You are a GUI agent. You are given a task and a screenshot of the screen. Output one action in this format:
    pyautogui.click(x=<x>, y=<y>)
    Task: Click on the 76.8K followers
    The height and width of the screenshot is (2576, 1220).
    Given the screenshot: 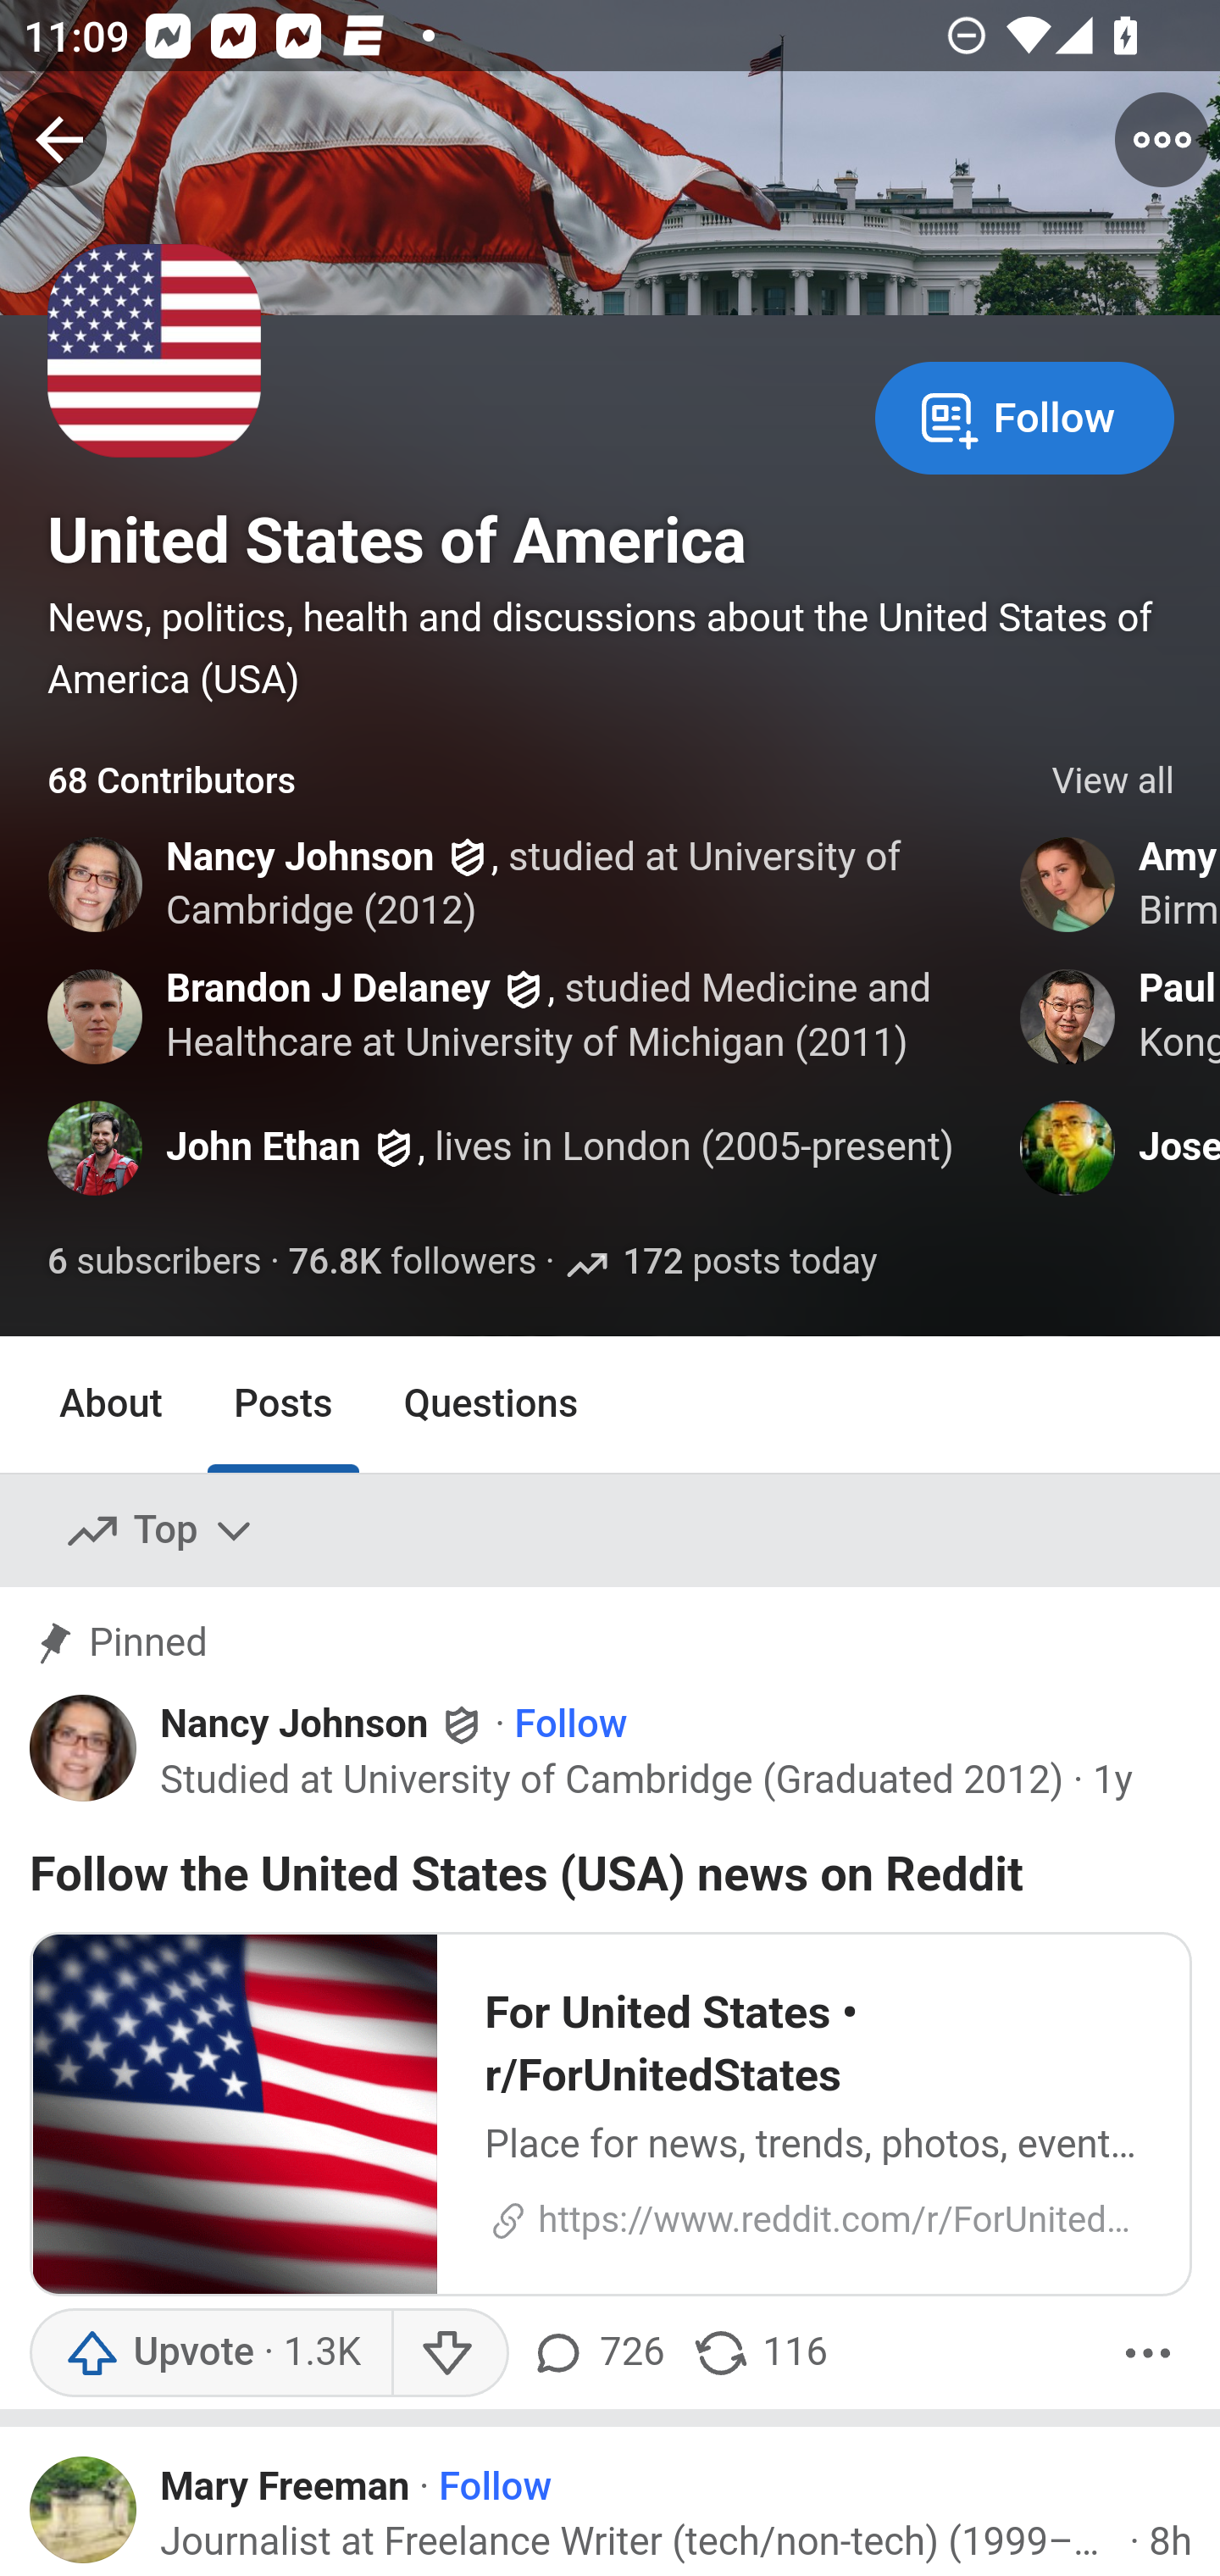 What is the action you would take?
    pyautogui.click(x=413, y=1263)
    